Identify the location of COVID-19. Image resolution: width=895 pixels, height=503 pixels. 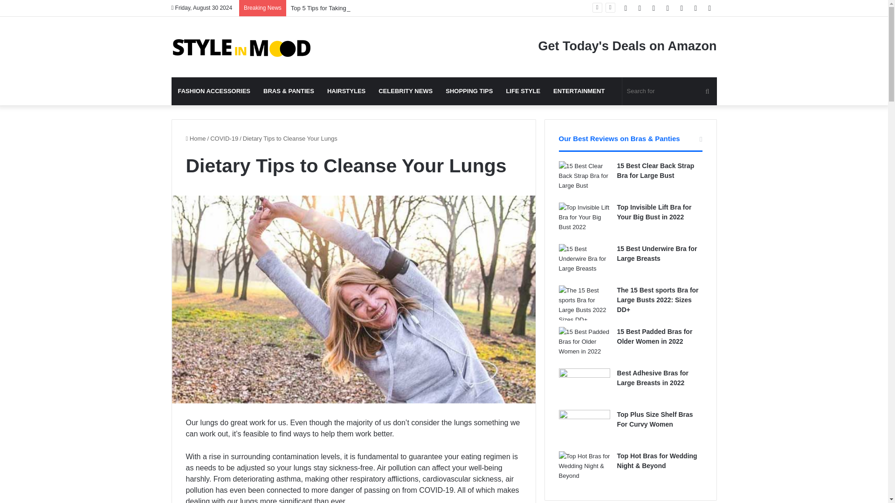
(224, 138).